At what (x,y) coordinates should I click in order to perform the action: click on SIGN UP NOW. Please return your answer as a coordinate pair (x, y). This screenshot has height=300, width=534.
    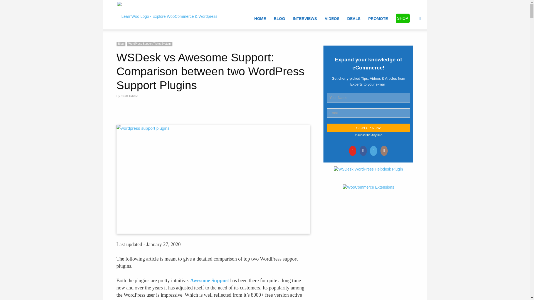
    Looking at the image, I should click on (368, 128).